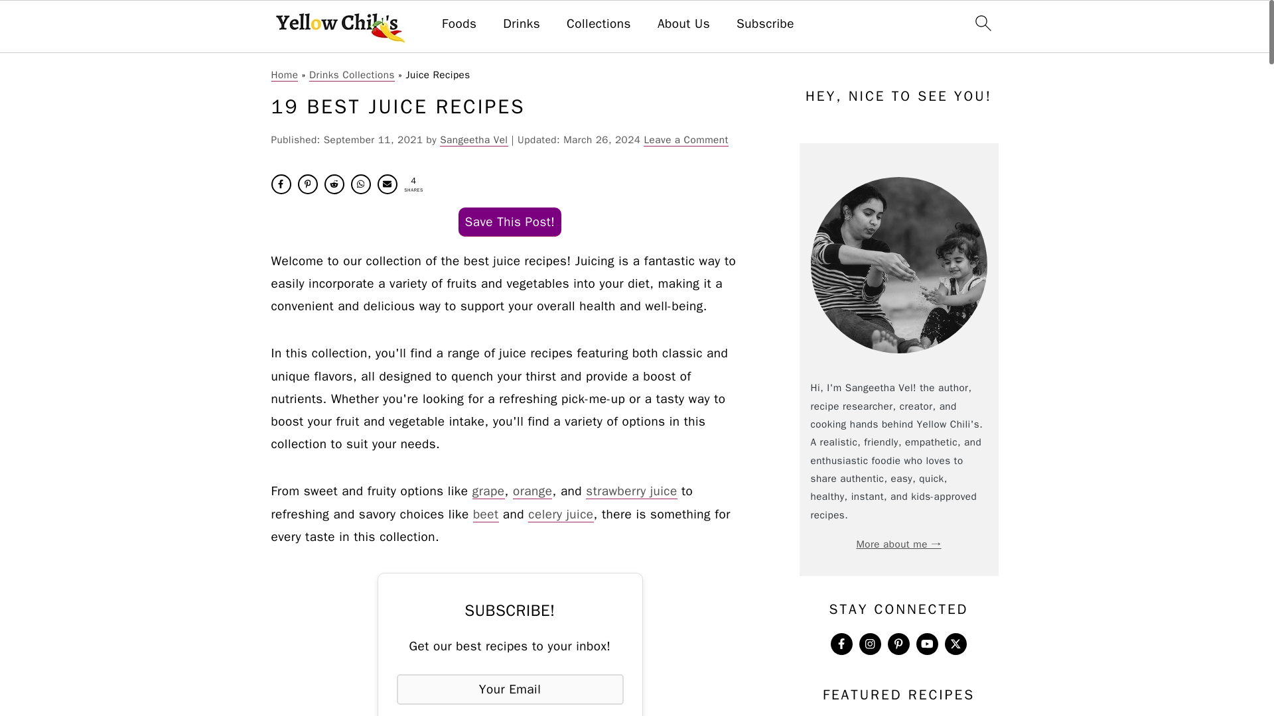 The image size is (1274, 716). I want to click on Foods, so click(459, 24).